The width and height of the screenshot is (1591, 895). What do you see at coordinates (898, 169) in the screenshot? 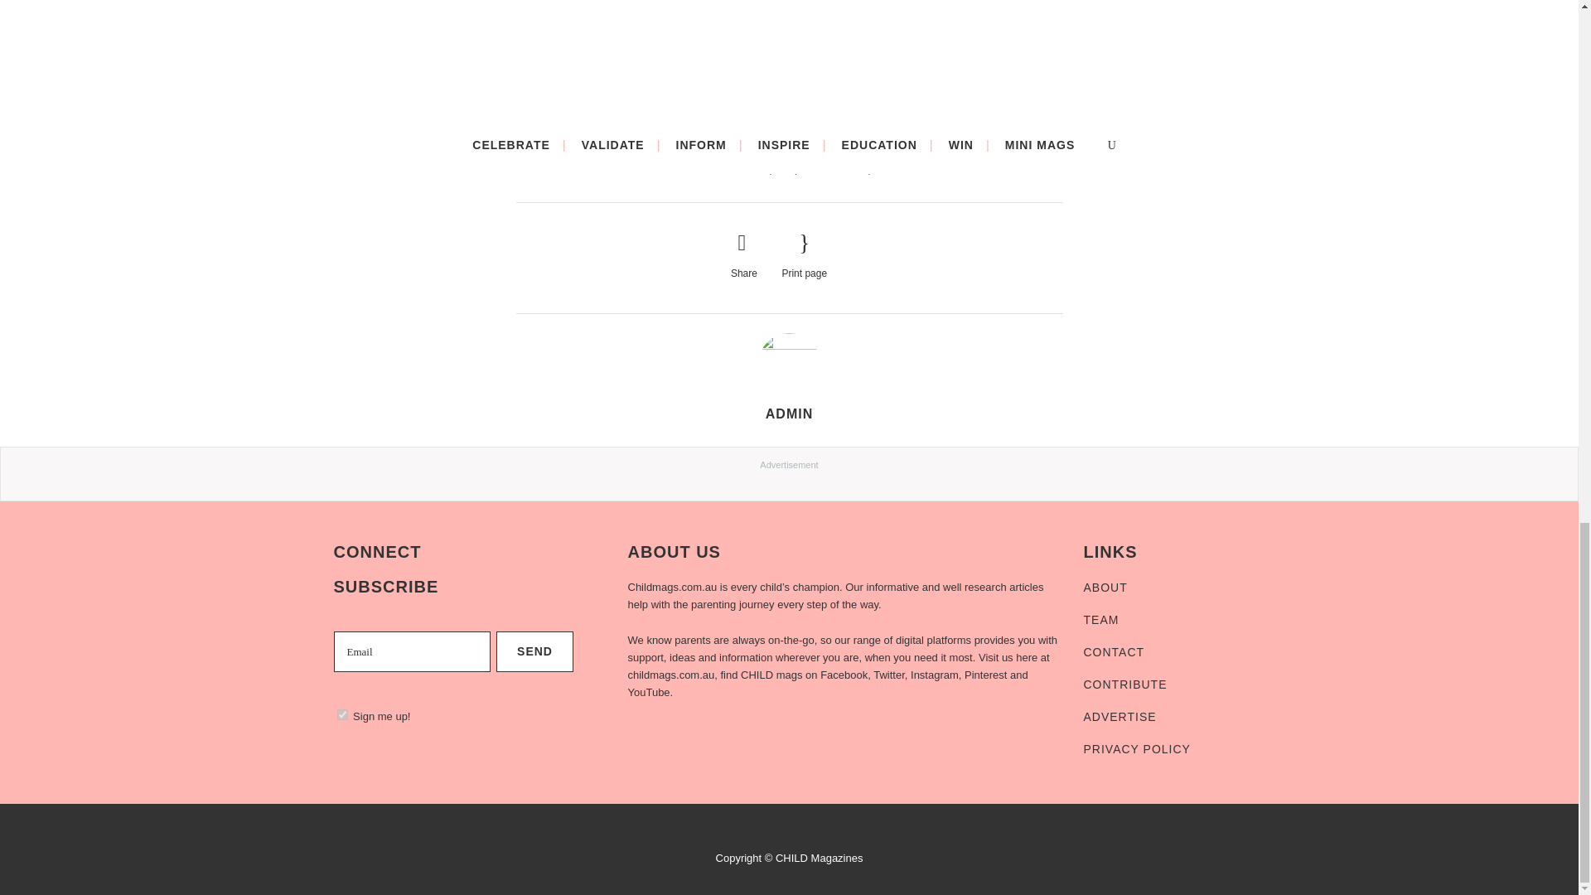
I see `Printables` at bounding box center [898, 169].